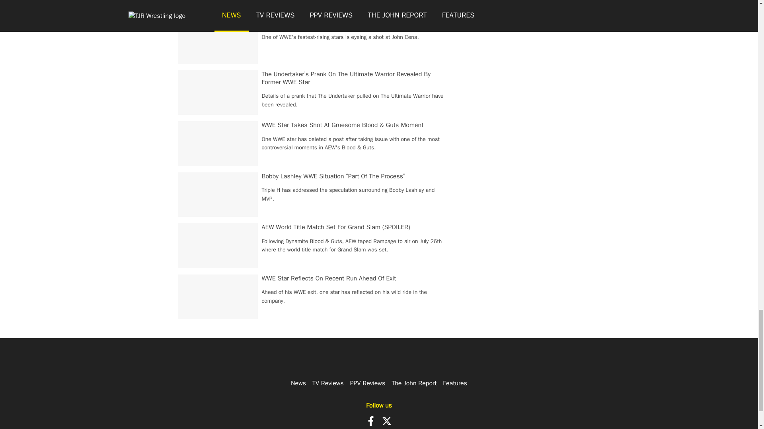 The height and width of the screenshot is (429, 764). What do you see at coordinates (320, 23) in the screenshot?
I see `Rising WWE Star Teases John Cena Clash` at bounding box center [320, 23].